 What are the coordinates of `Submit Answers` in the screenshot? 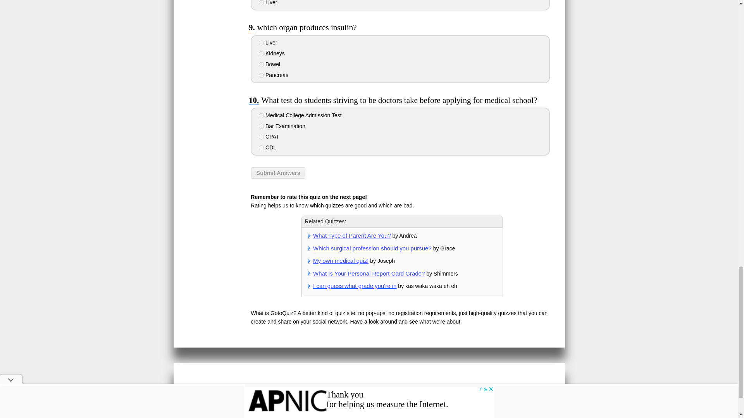 It's located at (278, 173).